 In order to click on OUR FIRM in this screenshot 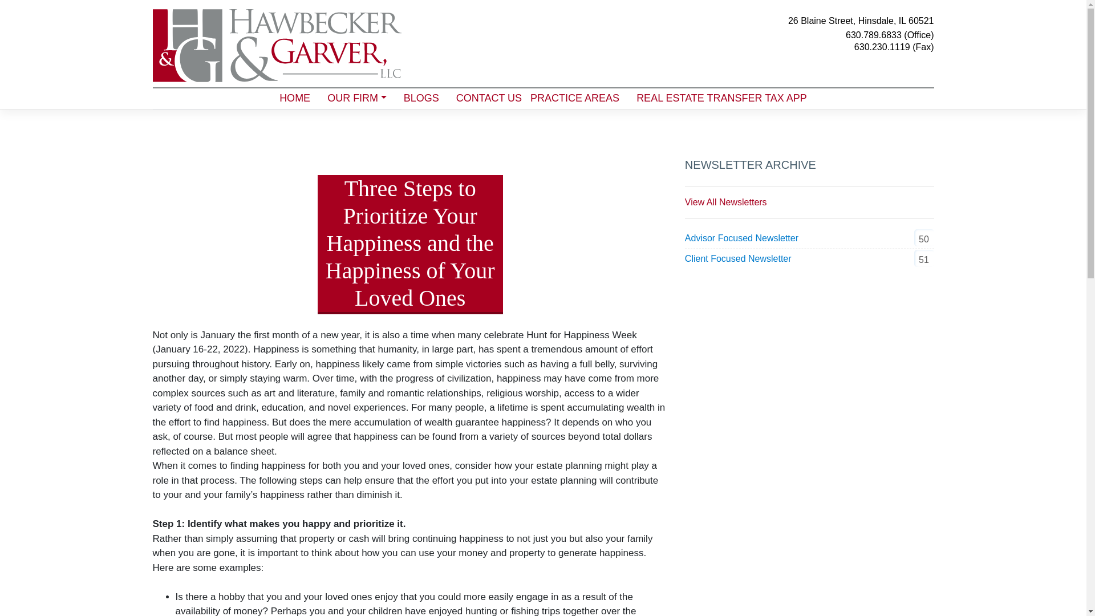, I will do `click(357, 98)`.